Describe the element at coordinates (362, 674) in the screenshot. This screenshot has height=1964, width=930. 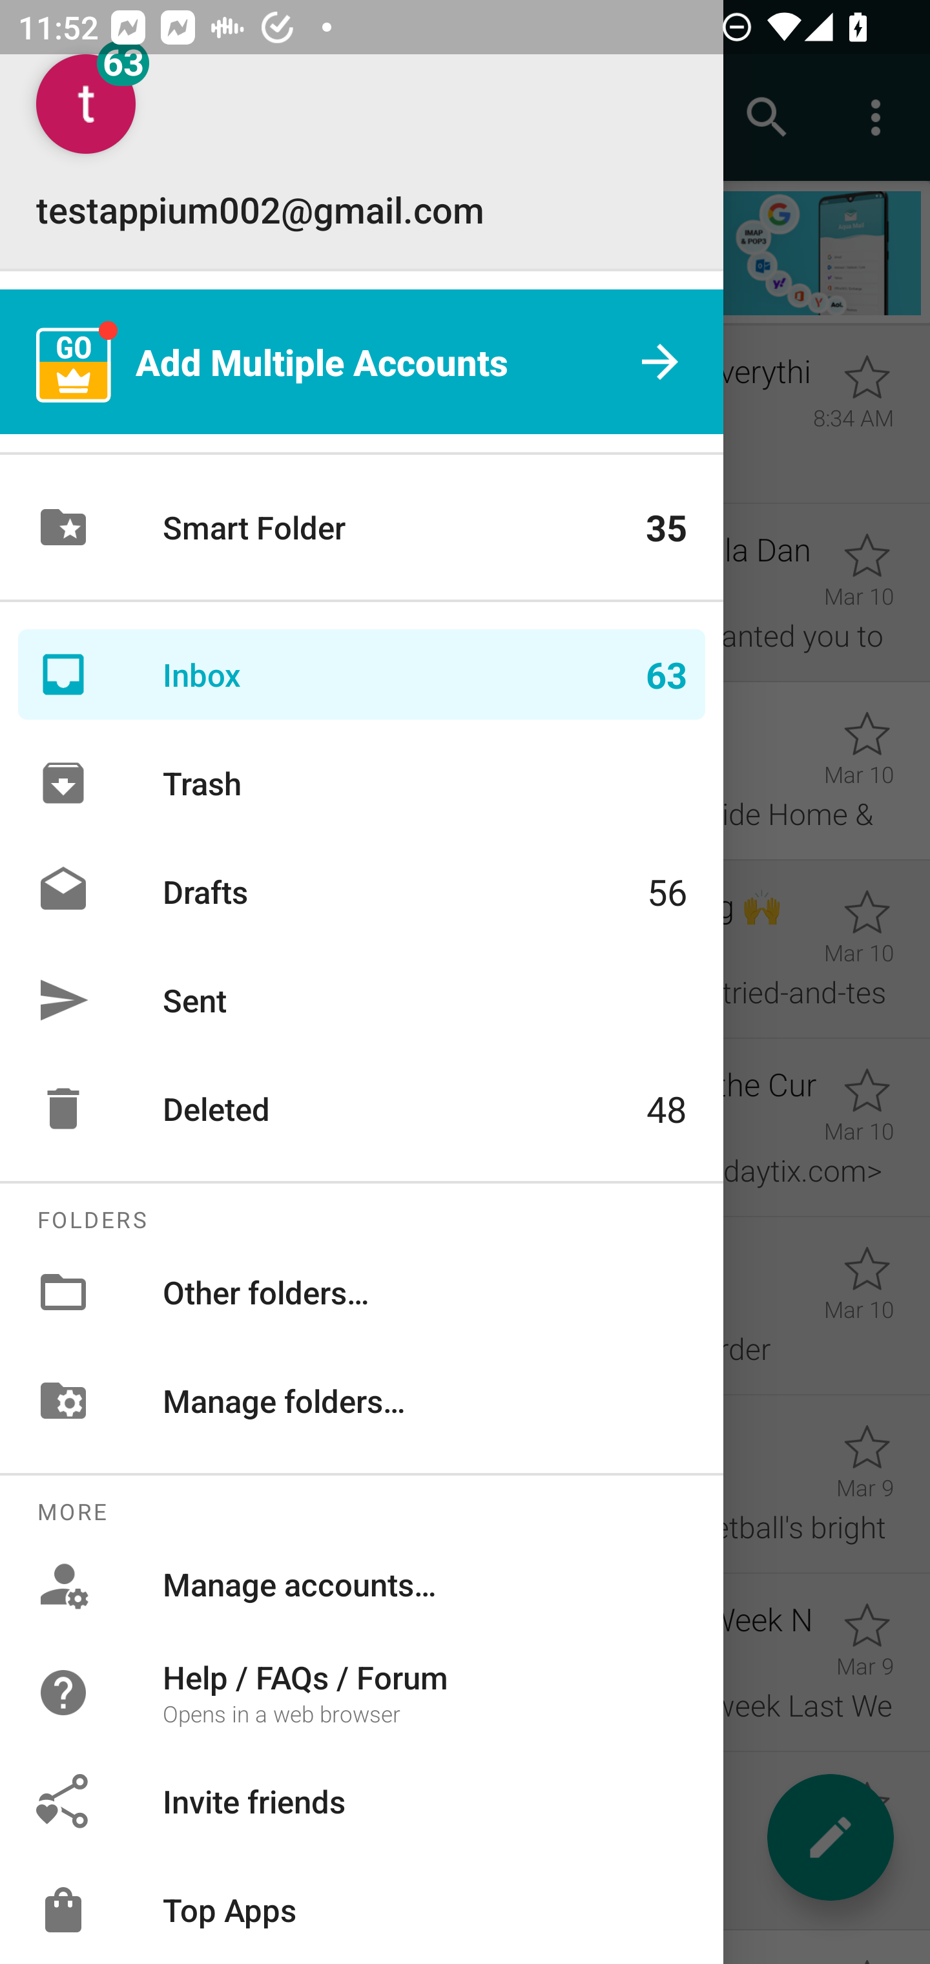
I see `Inbox 63` at that location.